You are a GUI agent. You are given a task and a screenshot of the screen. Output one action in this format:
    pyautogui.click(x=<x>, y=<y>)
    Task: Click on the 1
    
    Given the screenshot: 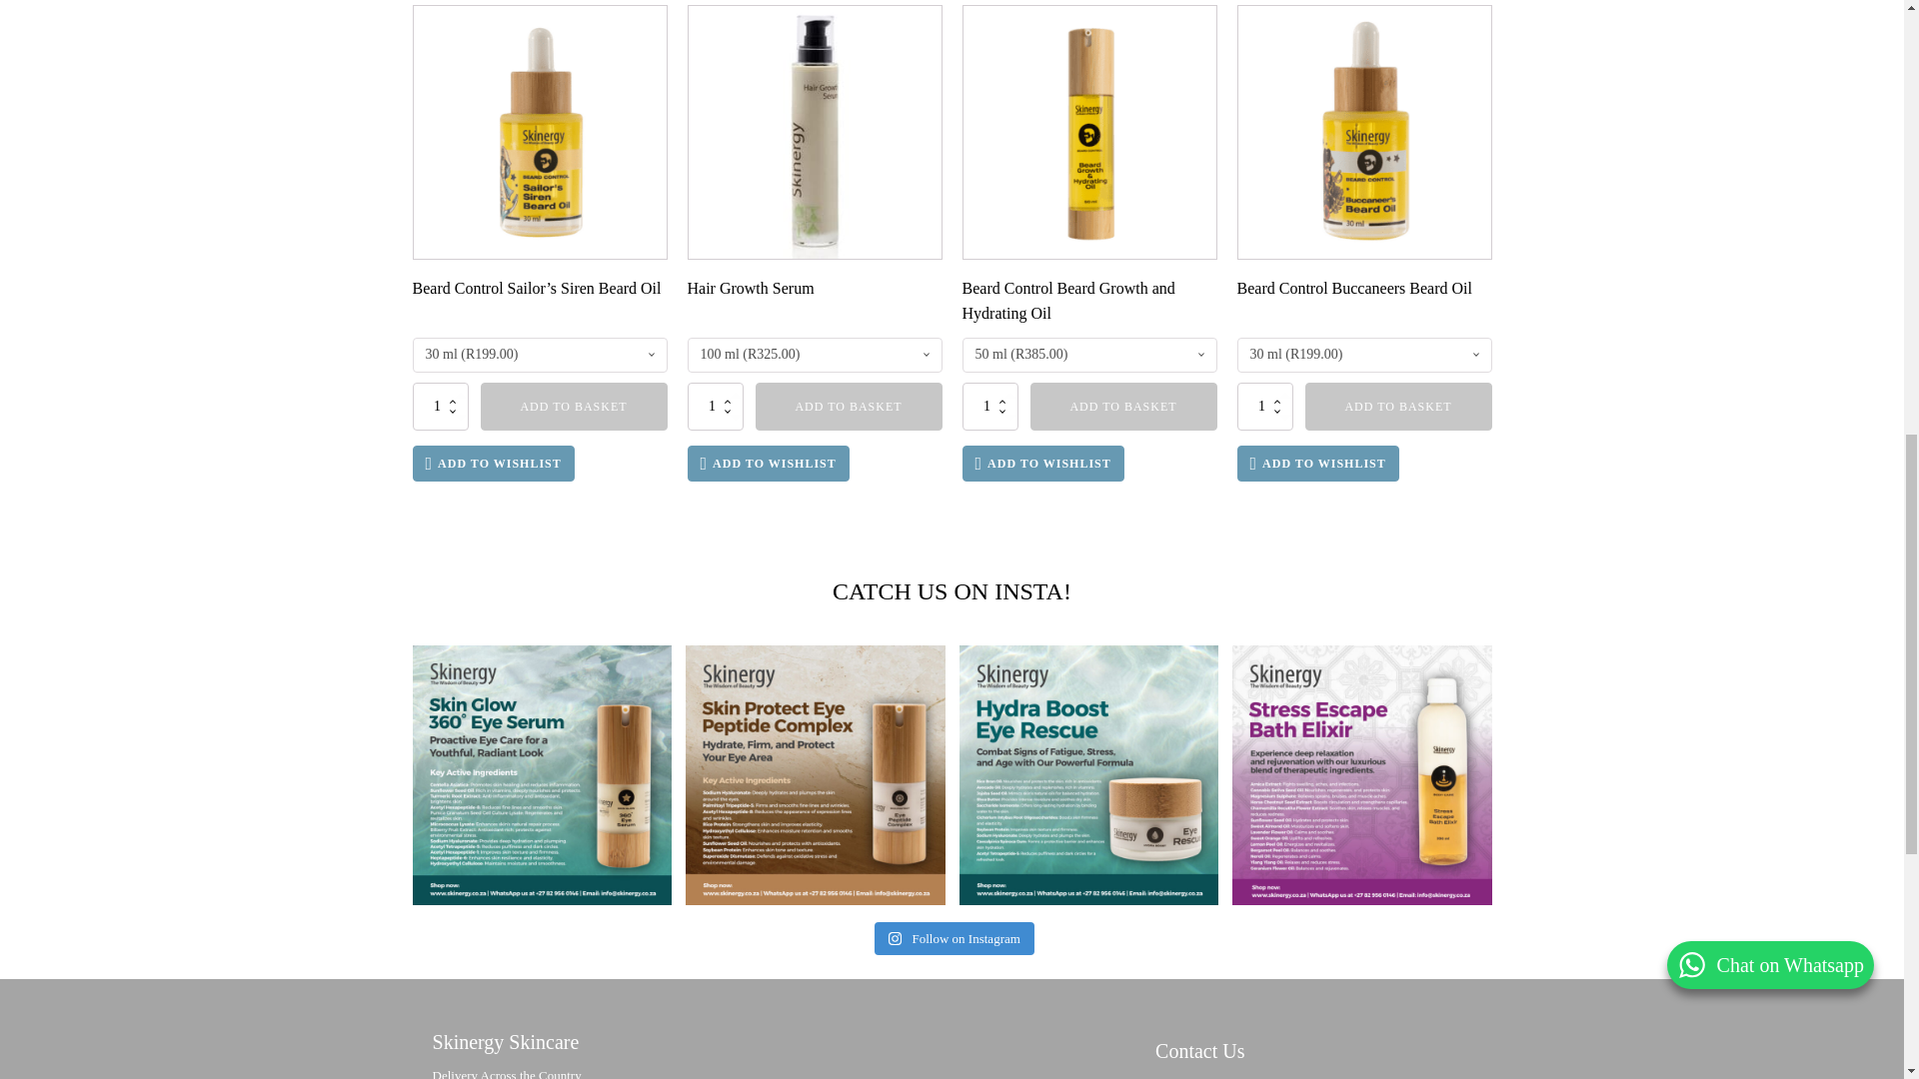 What is the action you would take?
    pyautogui.click(x=440, y=406)
    